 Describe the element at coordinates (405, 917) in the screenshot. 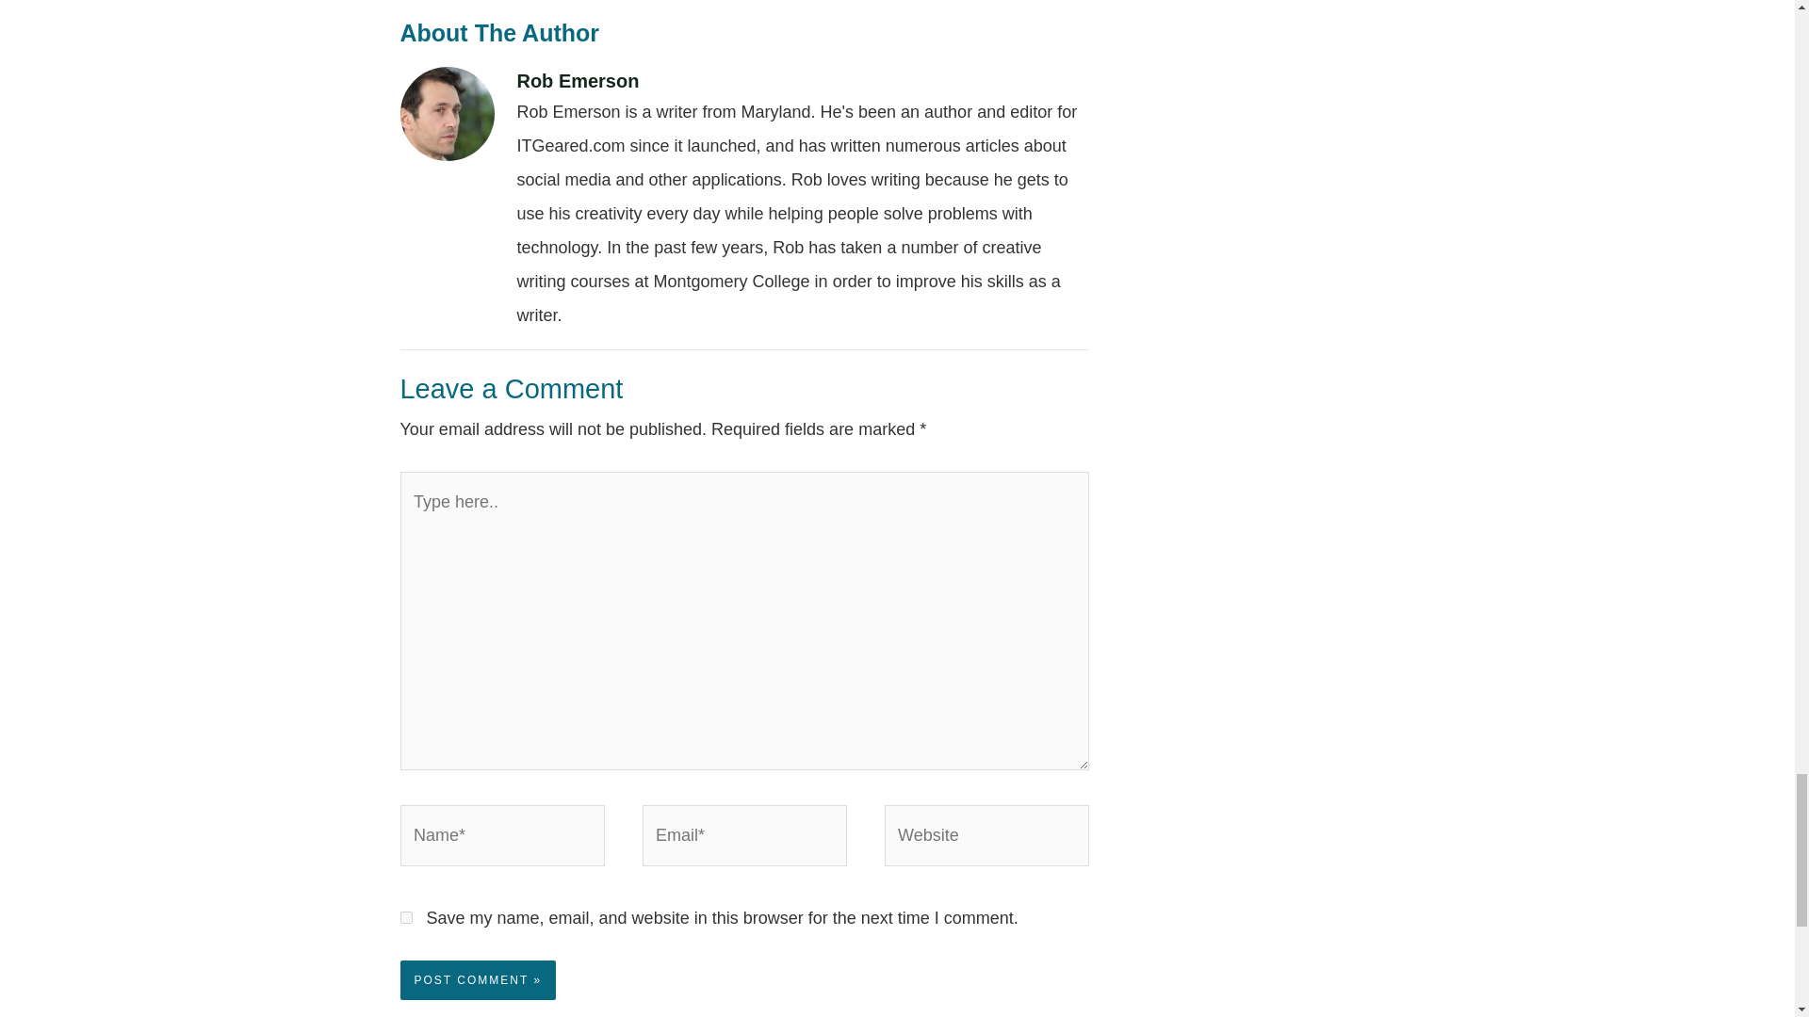

I see `yes` at that location.